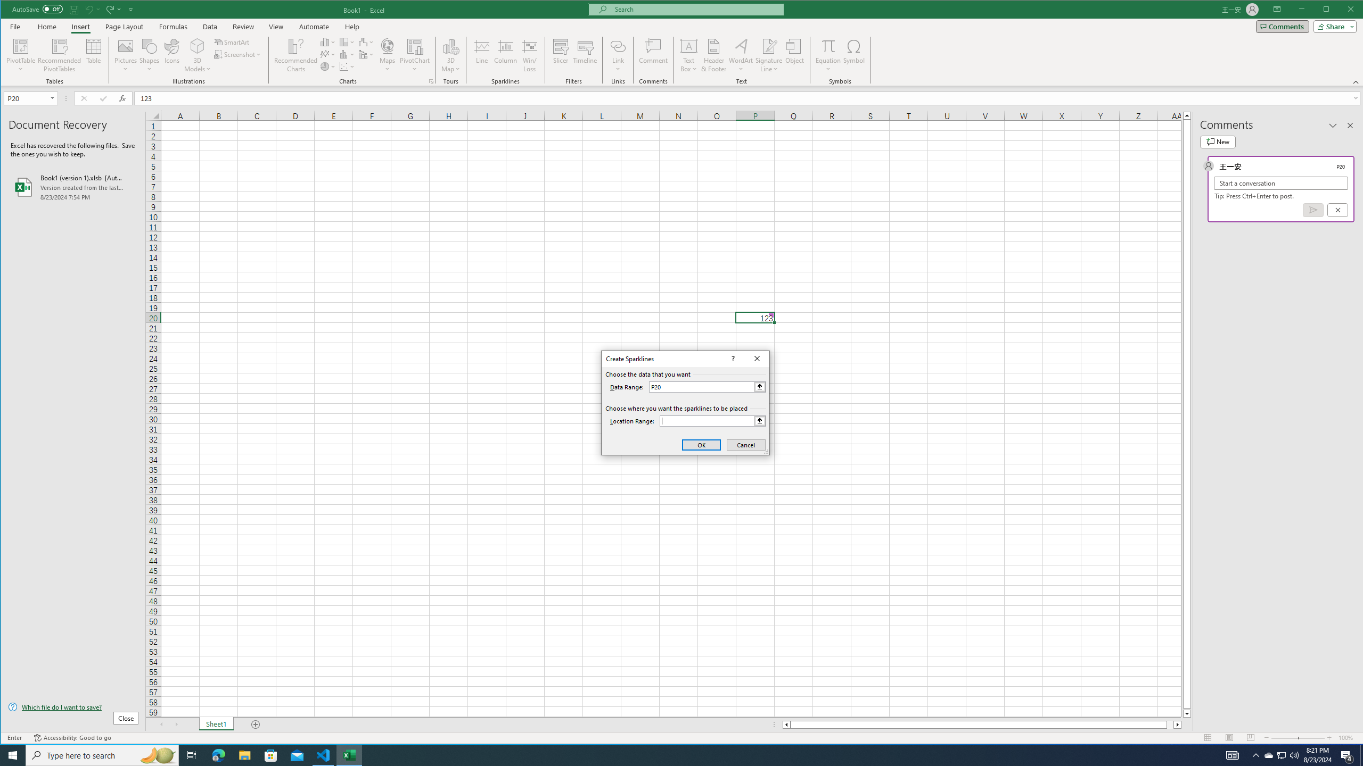 The width and height of the screenshot is (1363, 766). Describe the element at coordinates (21, 46) in the screenshot. I see `PivotTable` at that location.